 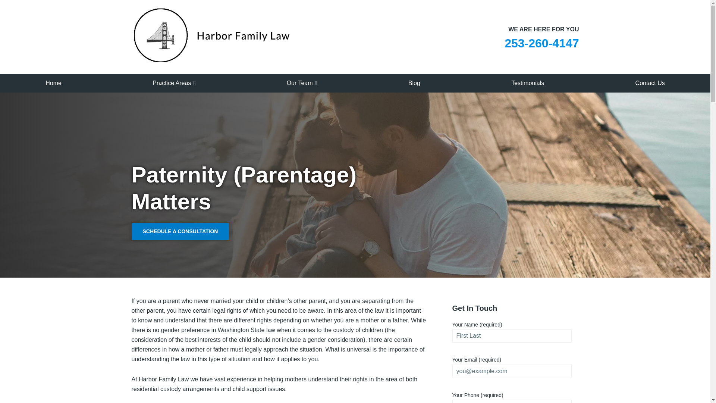 I want to click on Practice Areas, so click(x=174, y=83).